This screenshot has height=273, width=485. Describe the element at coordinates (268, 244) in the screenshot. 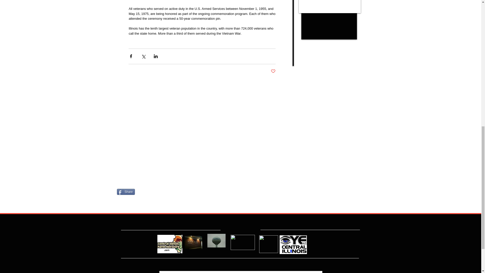

I see `CIFN RADIO GREENWELL LOGO.jpg` at that location.